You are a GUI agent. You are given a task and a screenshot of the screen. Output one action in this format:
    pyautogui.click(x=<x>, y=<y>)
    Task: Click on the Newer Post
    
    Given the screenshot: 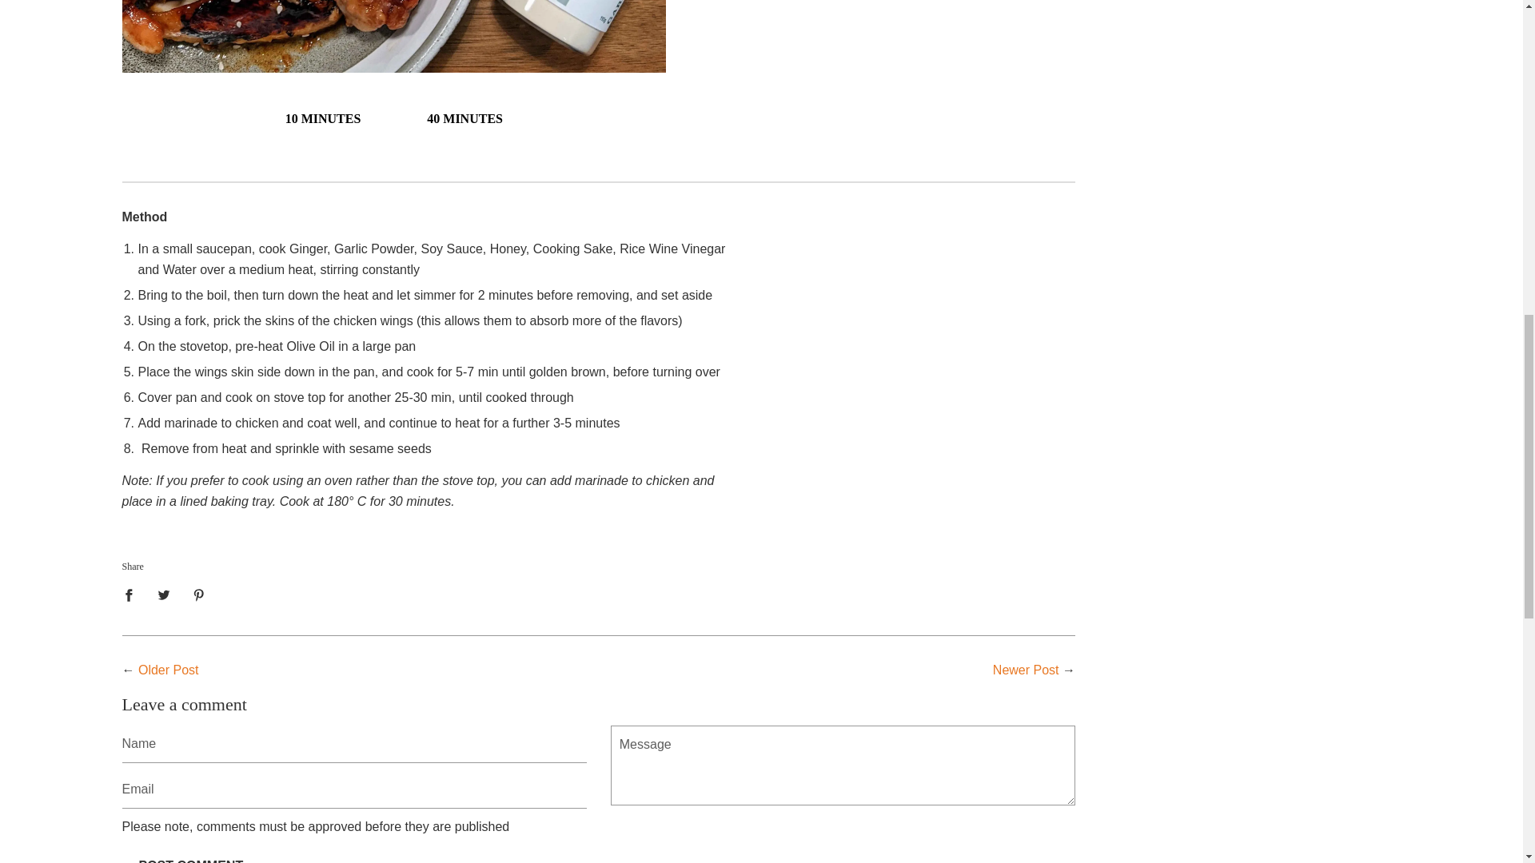 What is the action you would take?
    pyautogui.click(x=1026, y=670)
    